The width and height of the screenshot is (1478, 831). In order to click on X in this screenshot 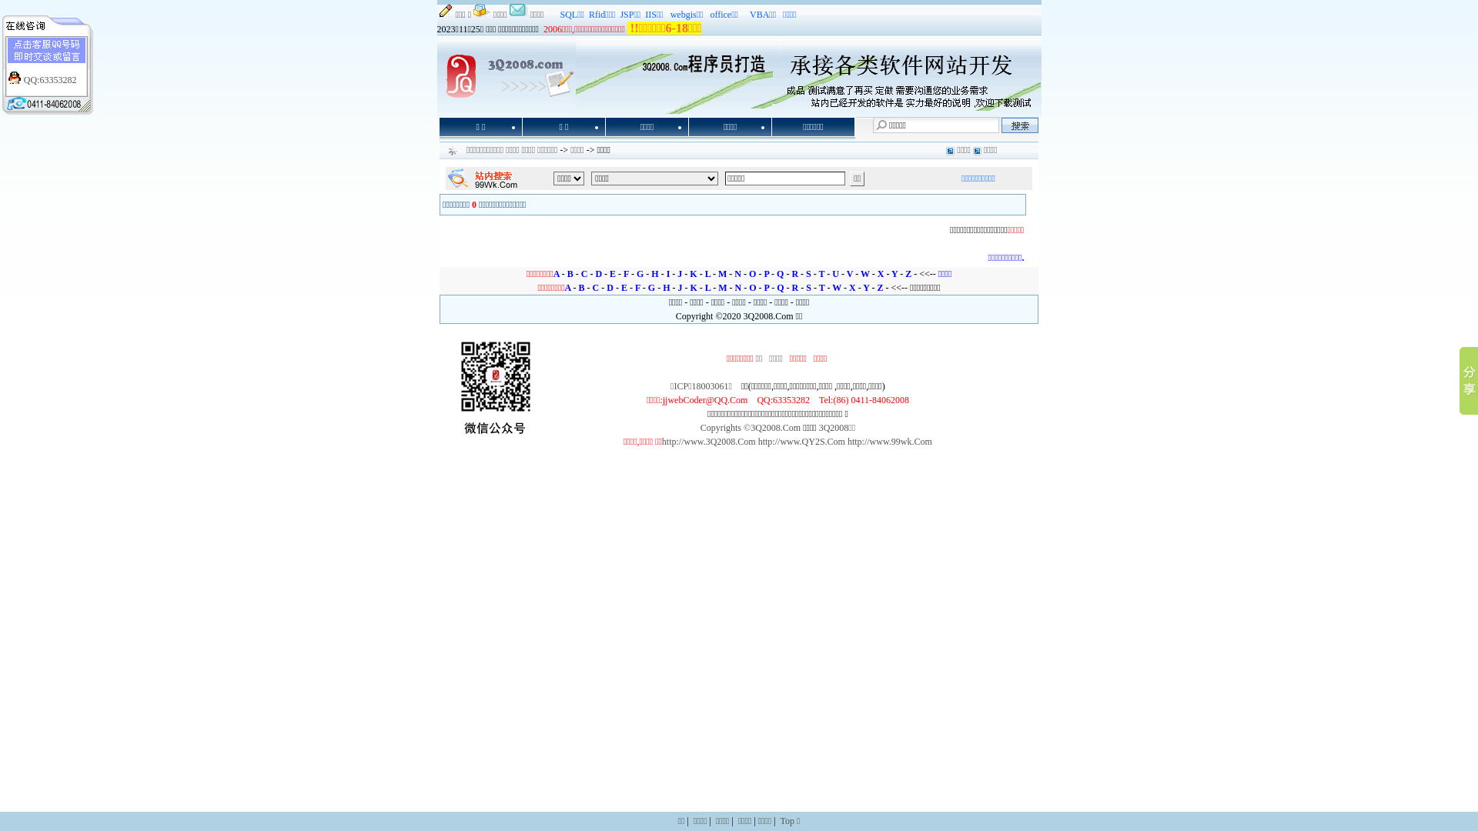, I will do `click(881, 274)`.